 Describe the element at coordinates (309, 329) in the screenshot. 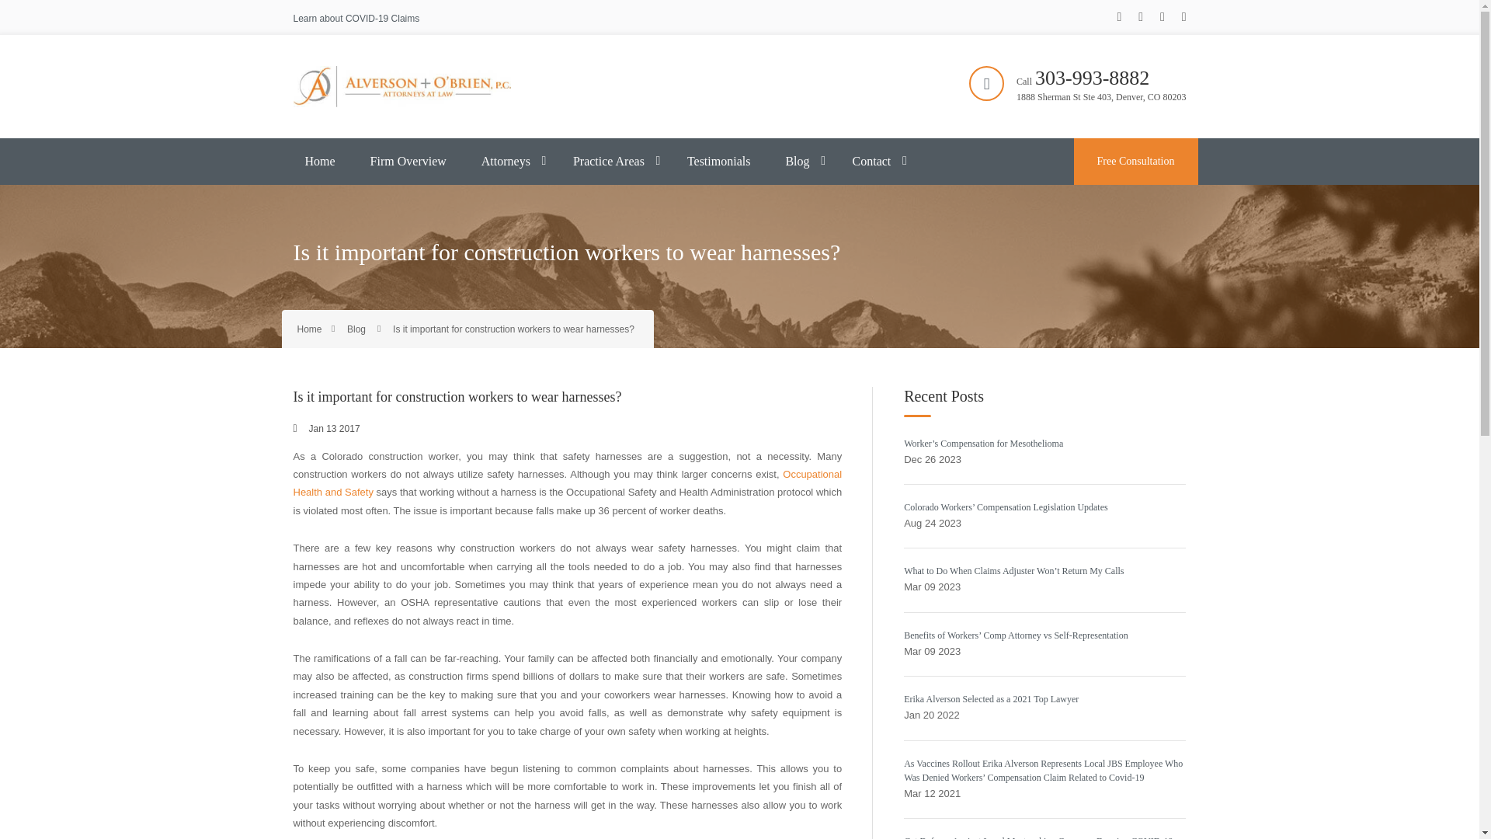

I see `Home` at that location.